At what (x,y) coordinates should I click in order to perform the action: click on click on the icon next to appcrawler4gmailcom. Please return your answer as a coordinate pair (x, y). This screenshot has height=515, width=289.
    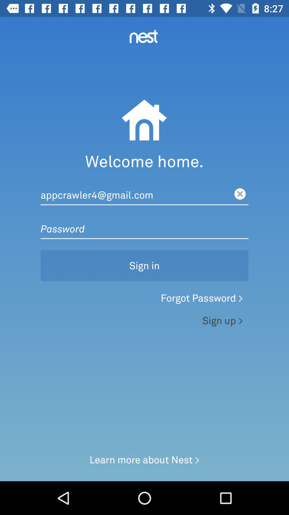
    Looking at the image, I should click on (240, 194).